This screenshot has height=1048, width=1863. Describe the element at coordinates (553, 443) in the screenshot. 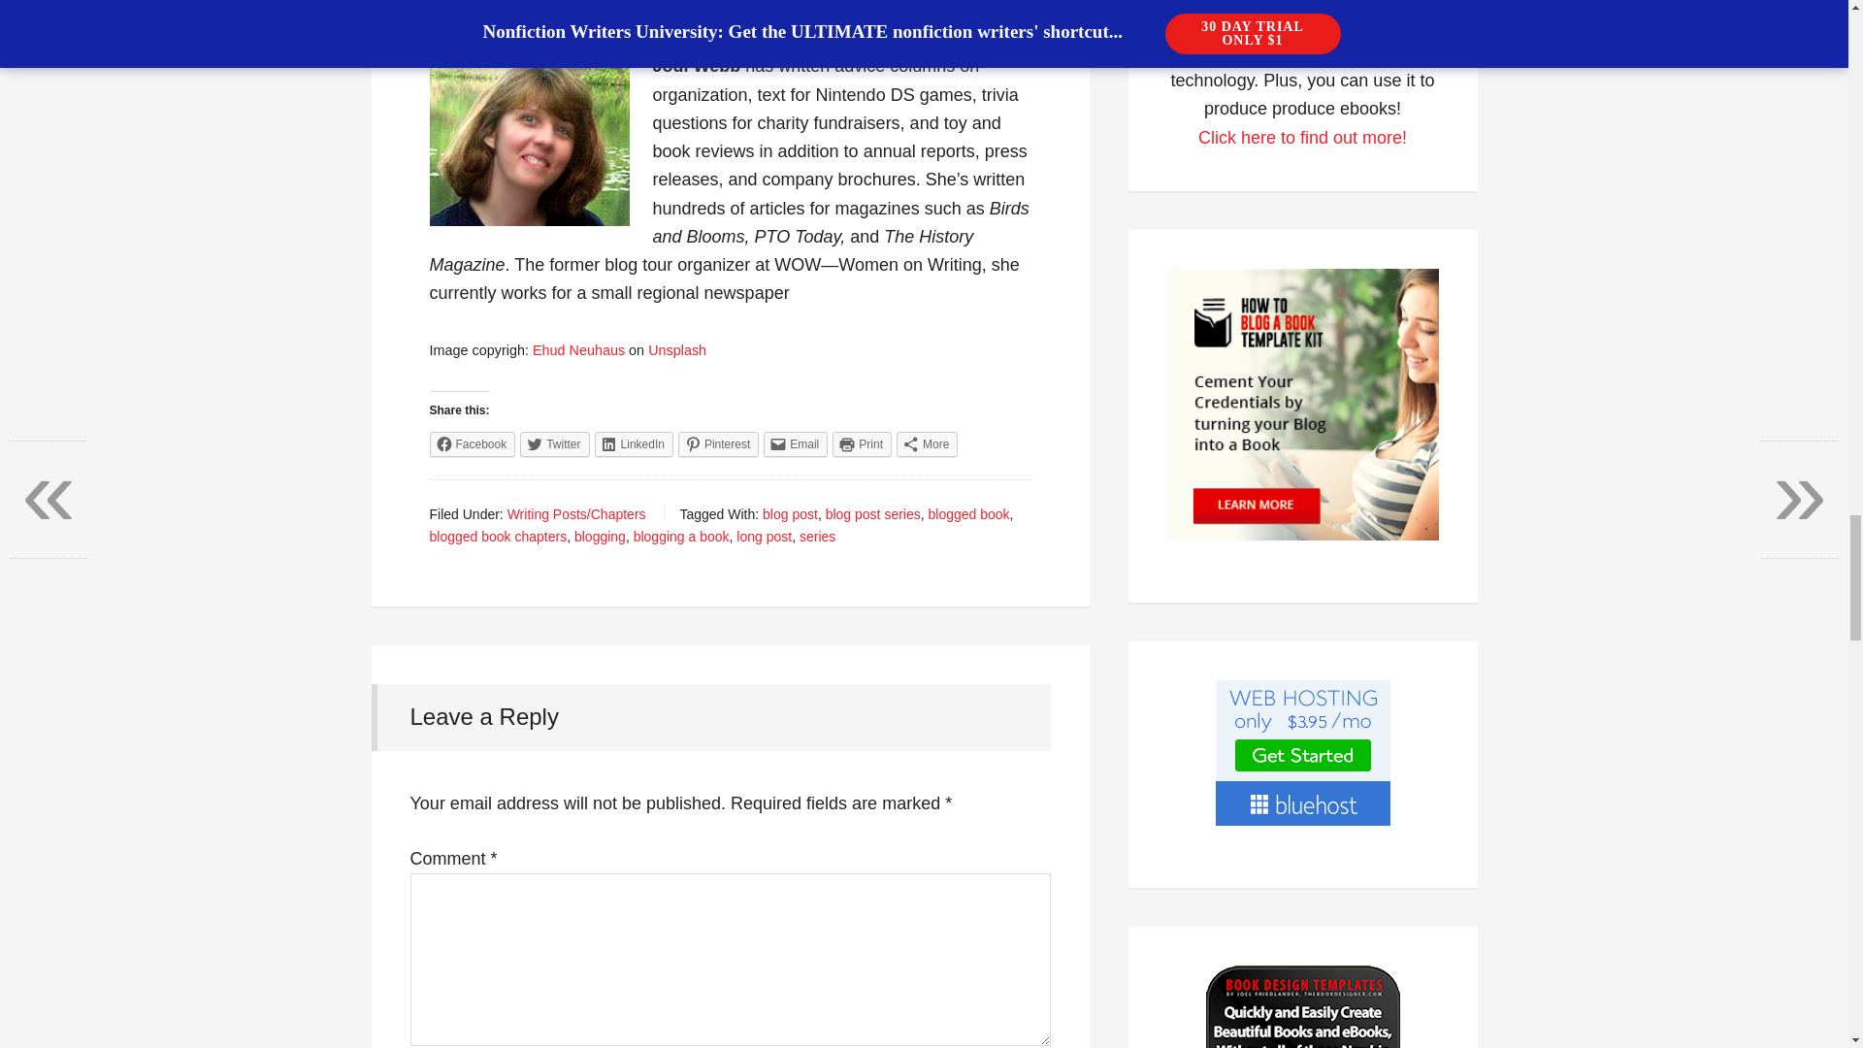

I see `Click to share on Twitter` at that location.